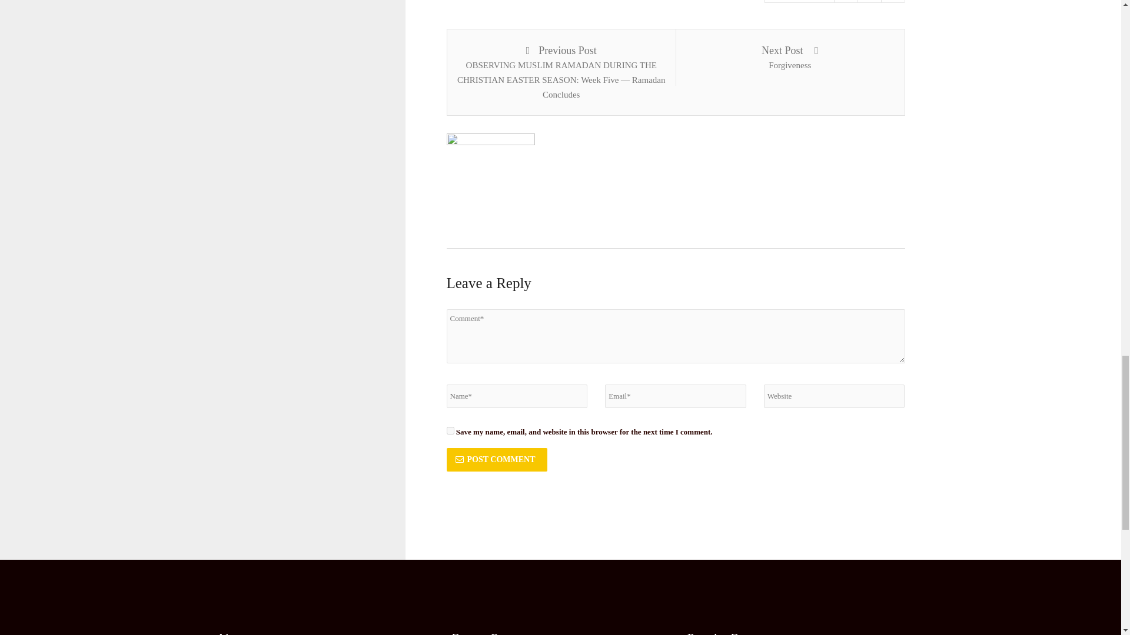 This screenshot has width=1130, height=635. What do you see at coordinates (845, 1) in the screenshot?
I see `Share on Facebook` at bounding box center [845, 1].